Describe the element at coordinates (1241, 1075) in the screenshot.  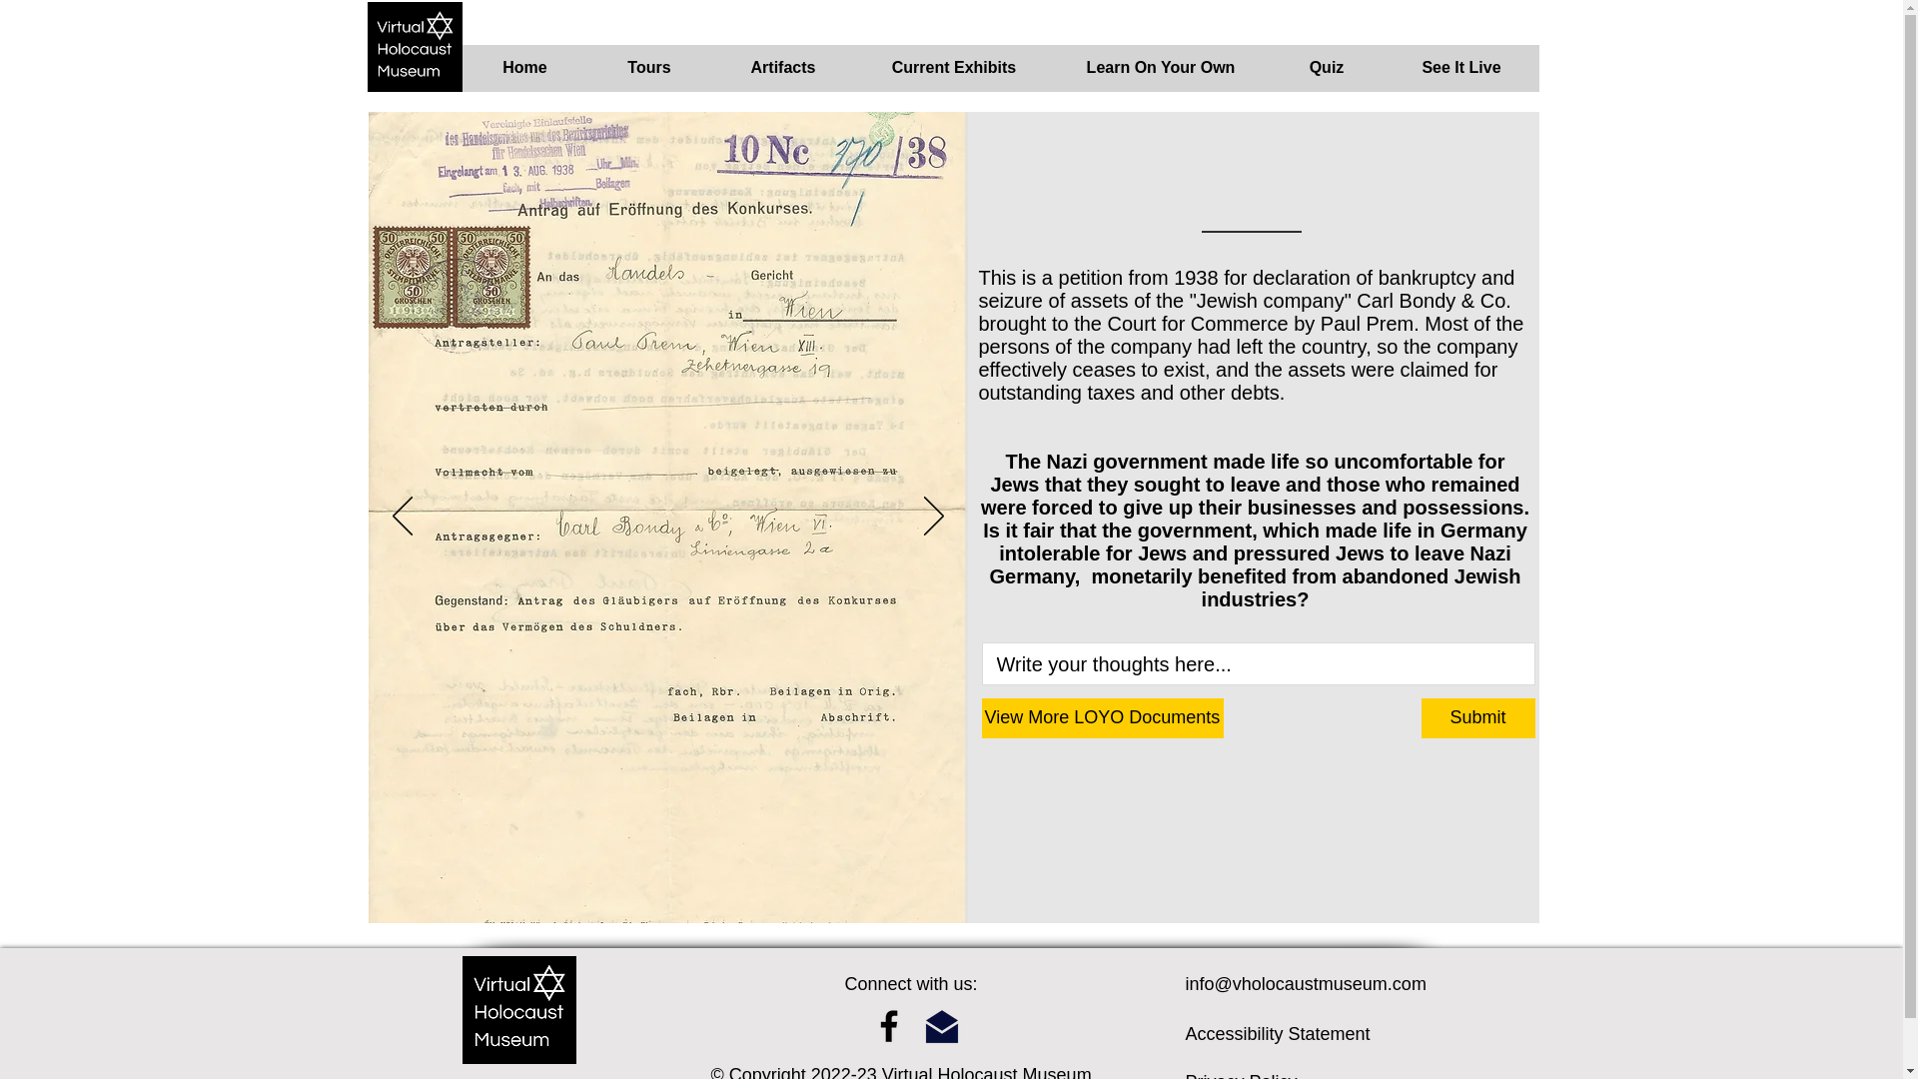
I see `Privacy Policy` at that location.